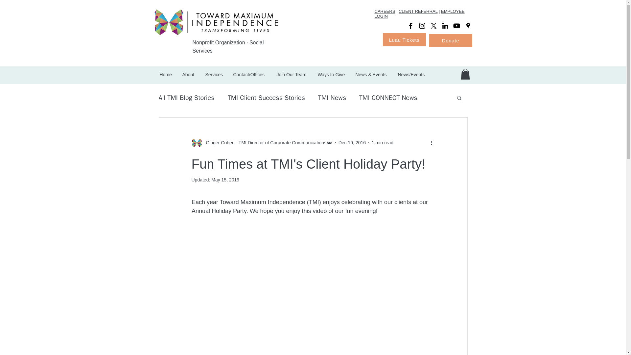 This screenshot has width=631, height=355. What do you see at coordinates (404, 40) in the screenshot?
I see `Luau Tickets` at bounding box center [404, 40].